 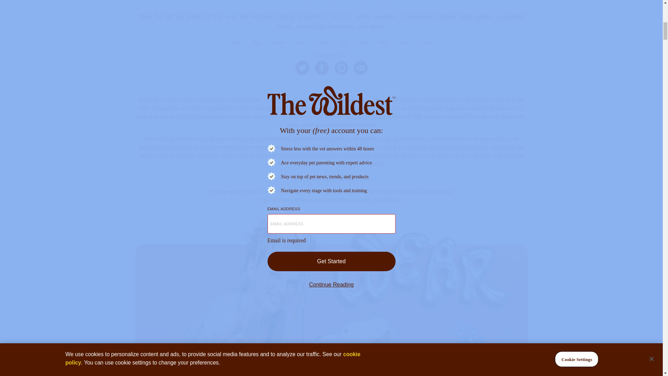 I want to click on Facebook, so click(x=321, y=68).